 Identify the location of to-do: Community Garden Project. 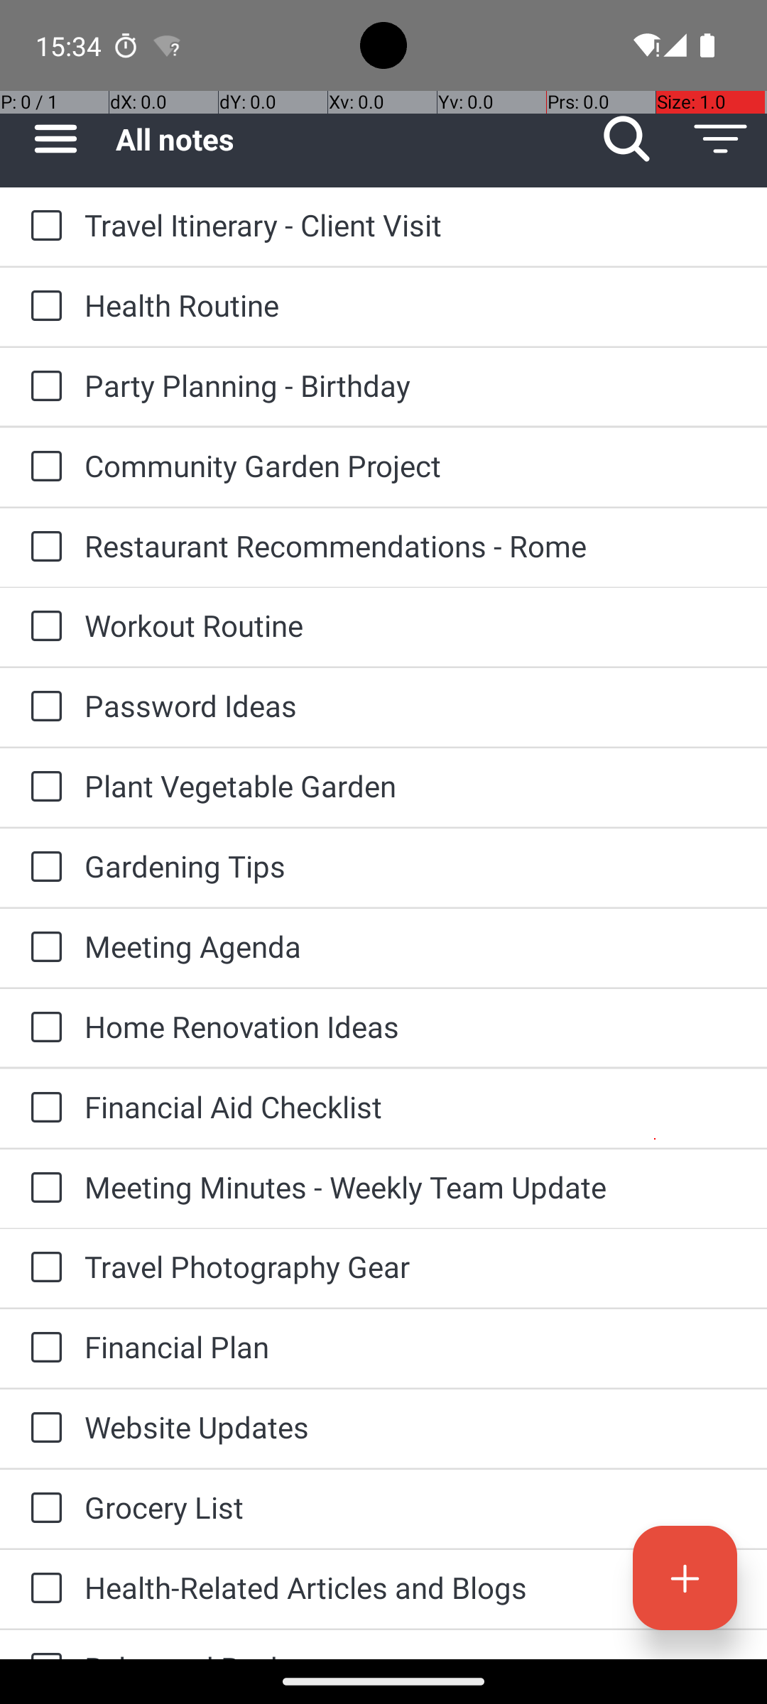
(43, 467).